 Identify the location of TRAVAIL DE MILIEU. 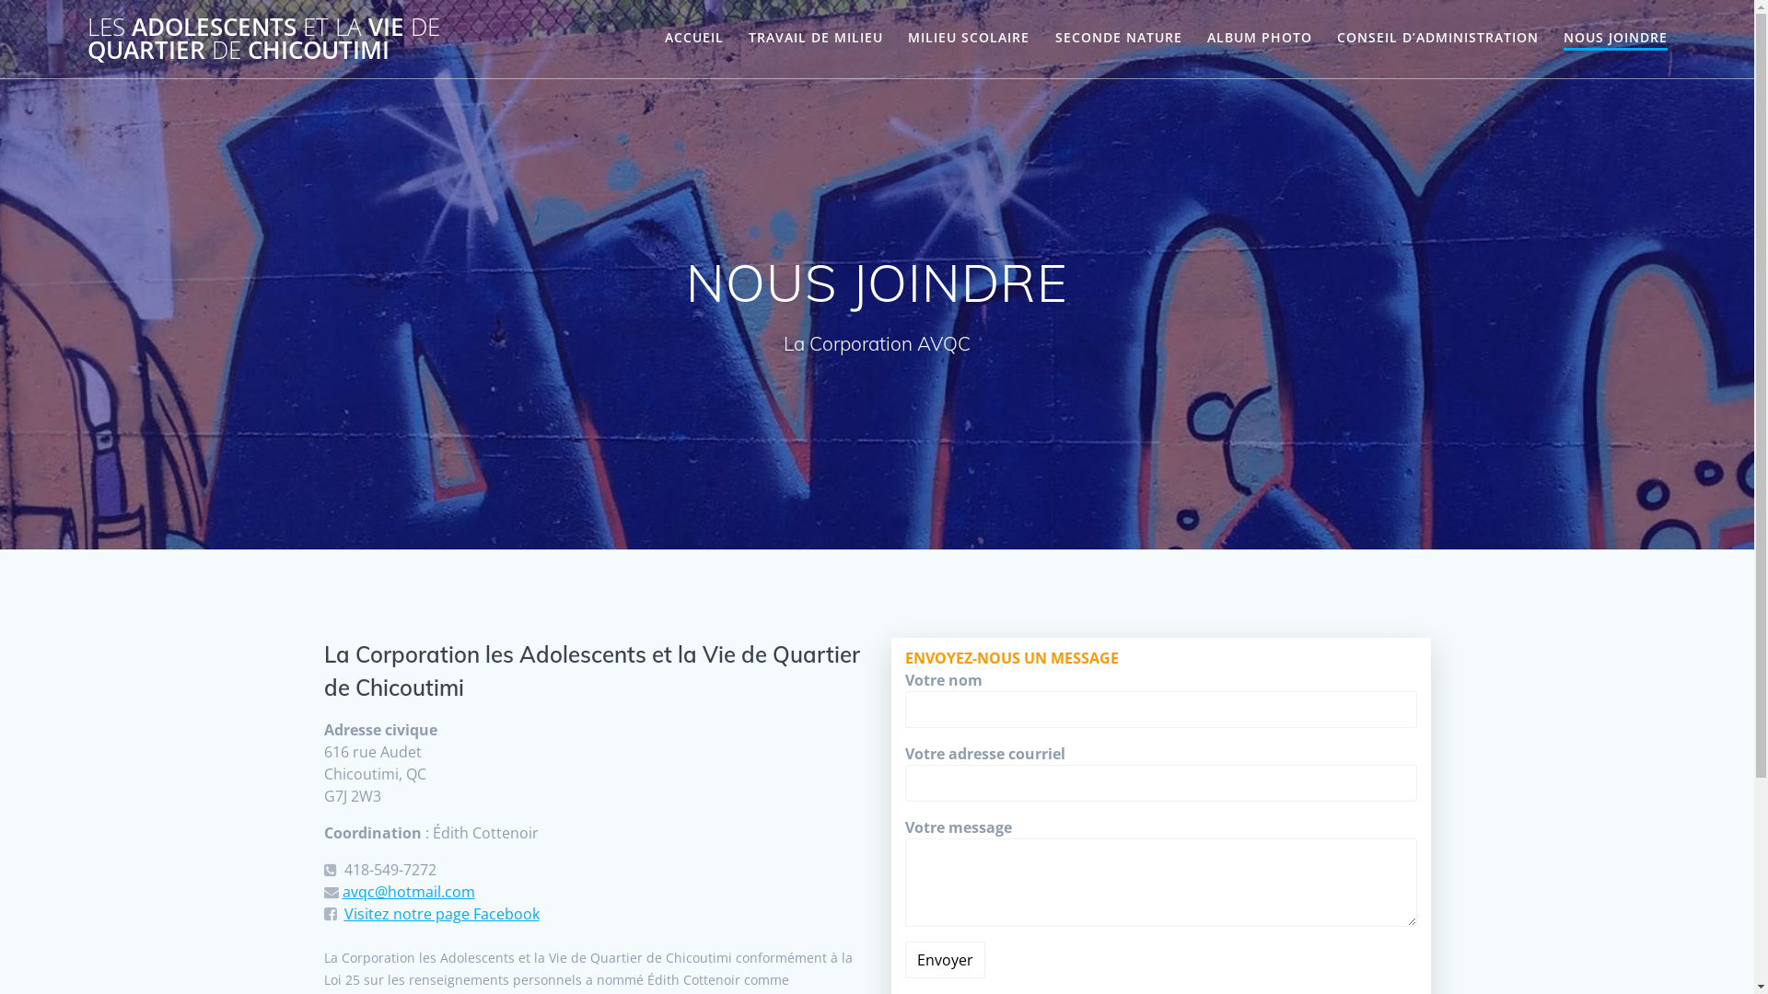
(816, 38).